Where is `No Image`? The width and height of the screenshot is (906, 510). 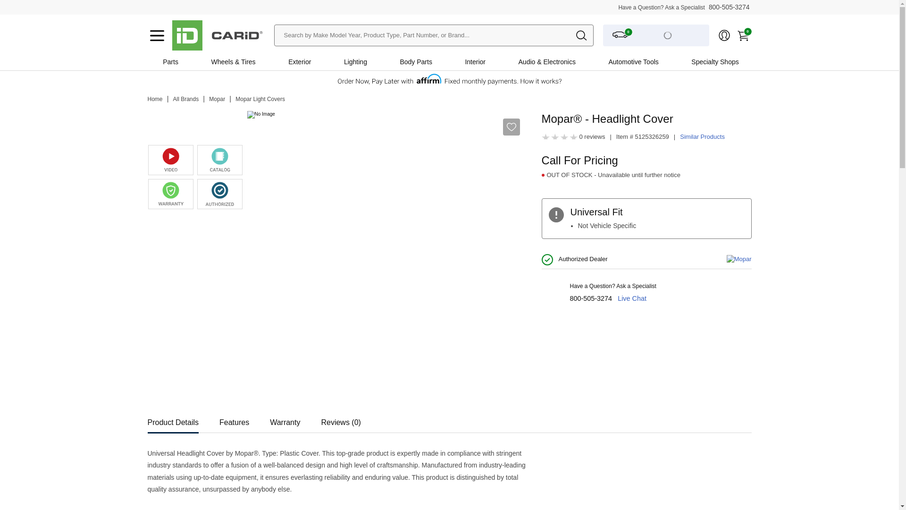 No Image is located at coordinates (171, 126).